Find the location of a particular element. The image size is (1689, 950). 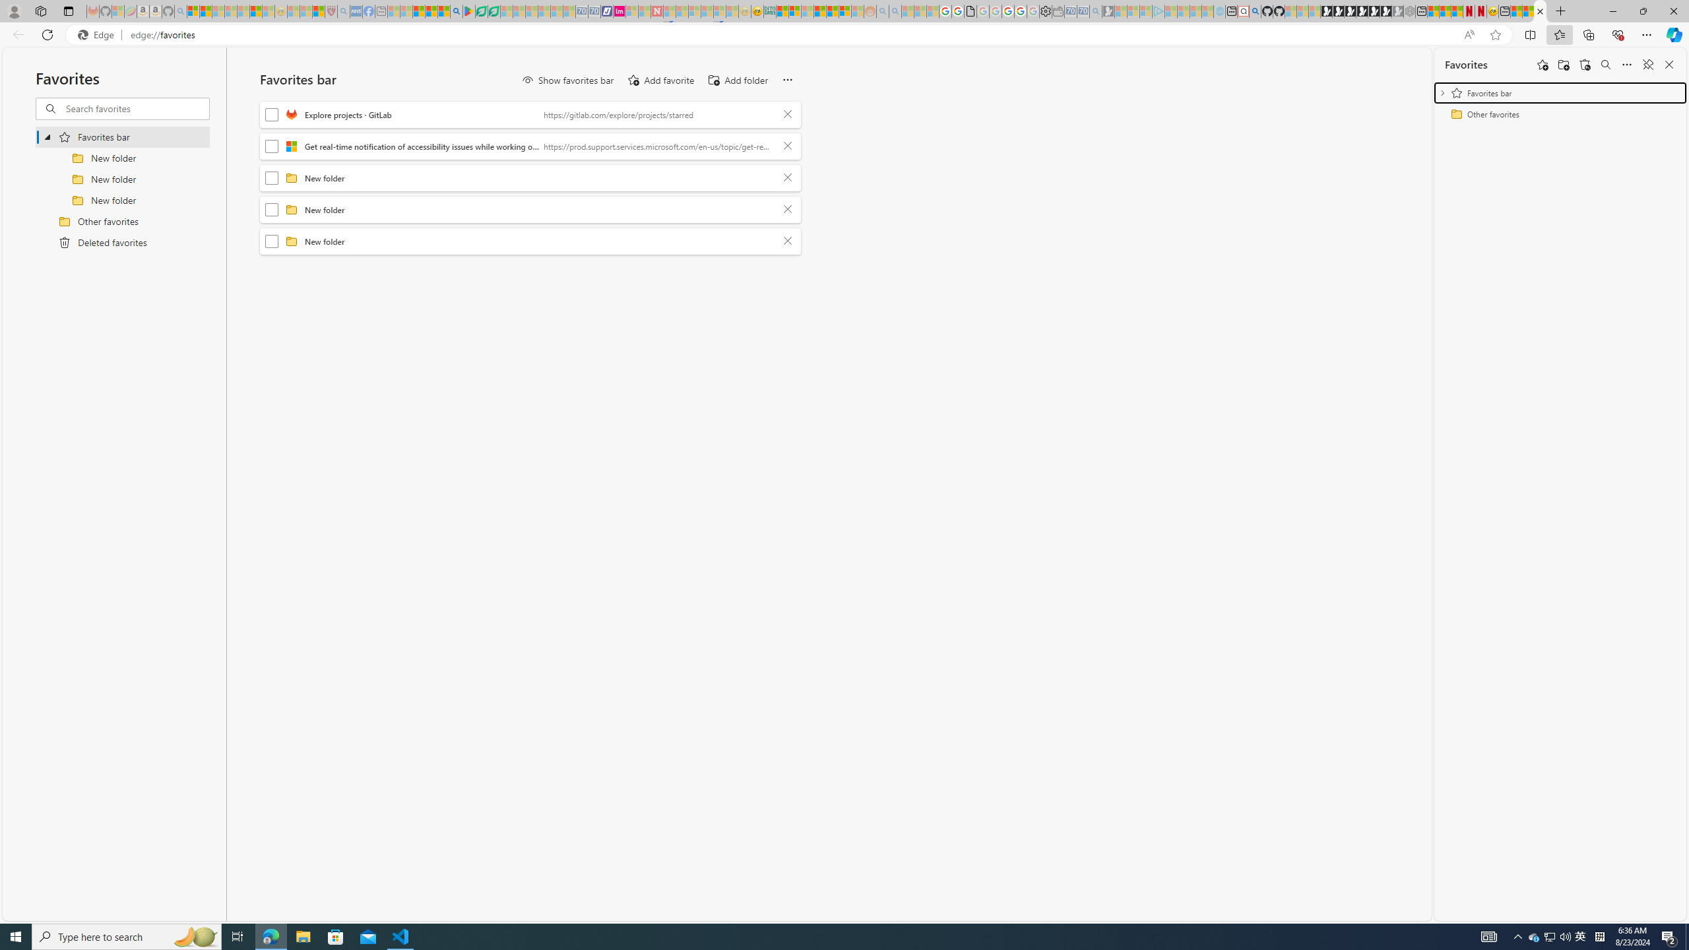

Pets - MSN is located at coordinates (430, 11).